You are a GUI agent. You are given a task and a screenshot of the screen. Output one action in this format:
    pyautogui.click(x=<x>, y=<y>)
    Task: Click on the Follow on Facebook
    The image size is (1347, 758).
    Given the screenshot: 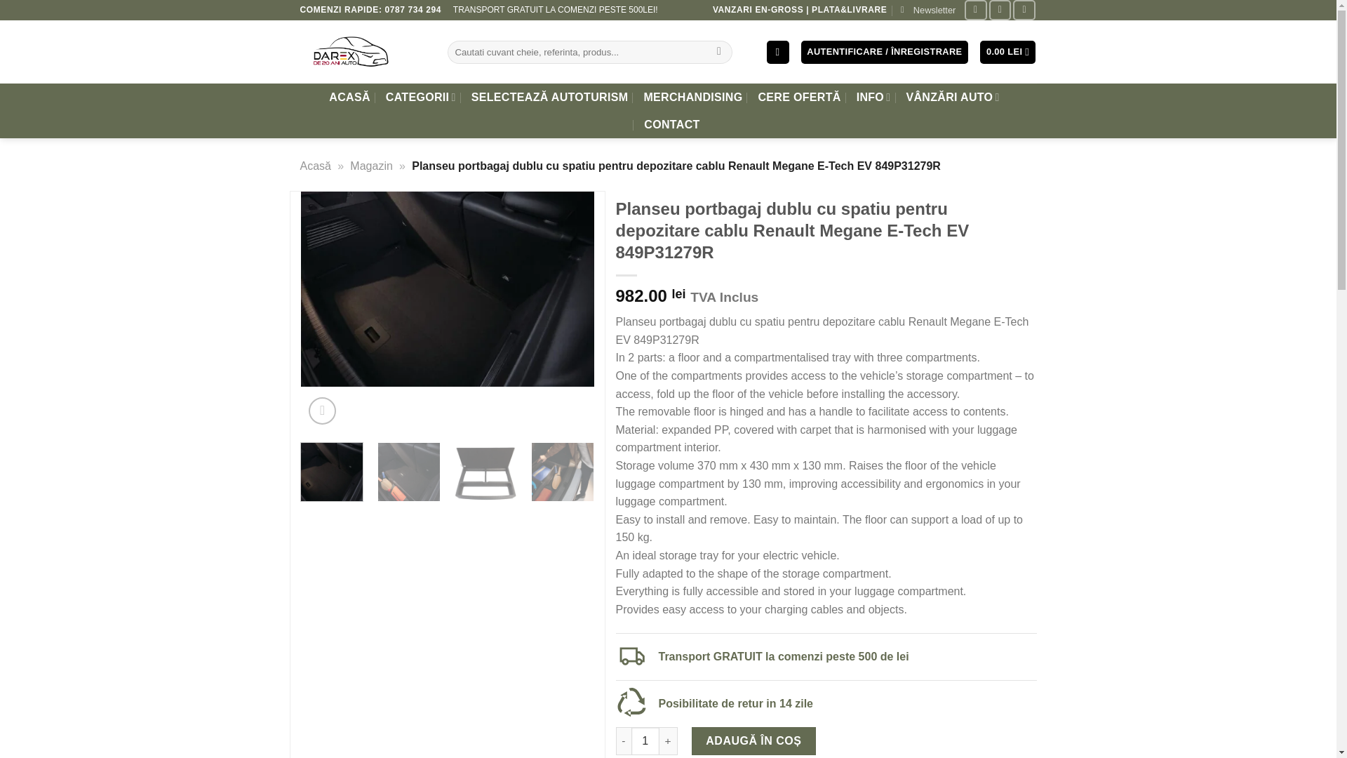 What is the action you would take?
    pyautogui.click(x=975, y=10)
    